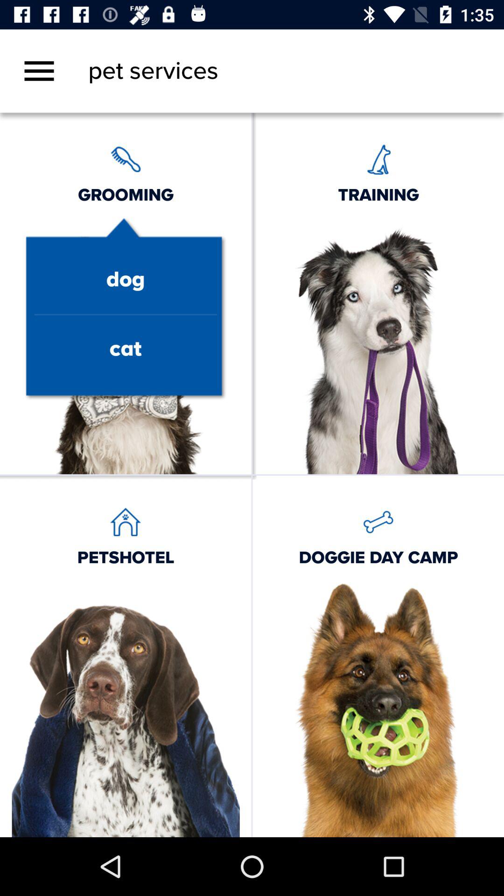 This screenshot has height=896, width=504. What do you see at coordinates (378, 521) in the screenshot?
I see `choose the icon above the text doggie day camp` at bounding box center [378, 521].